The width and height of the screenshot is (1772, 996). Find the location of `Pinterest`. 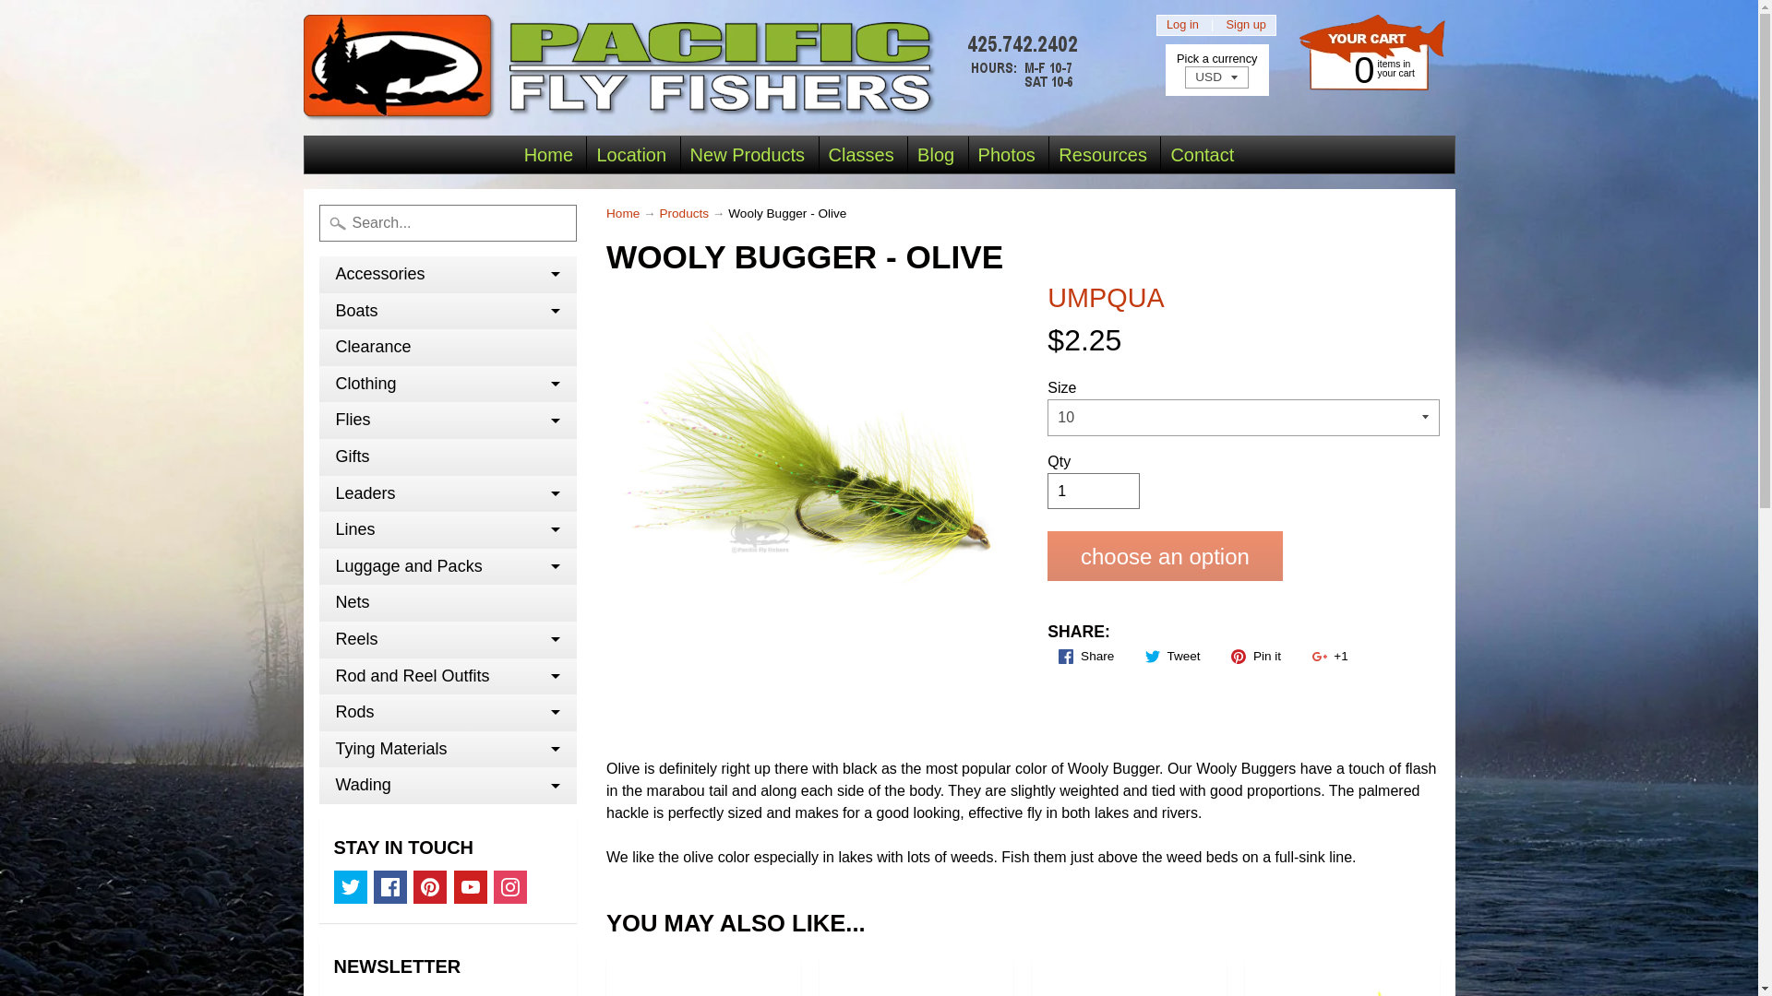

Pinterest is located at coordinates (429, 886).